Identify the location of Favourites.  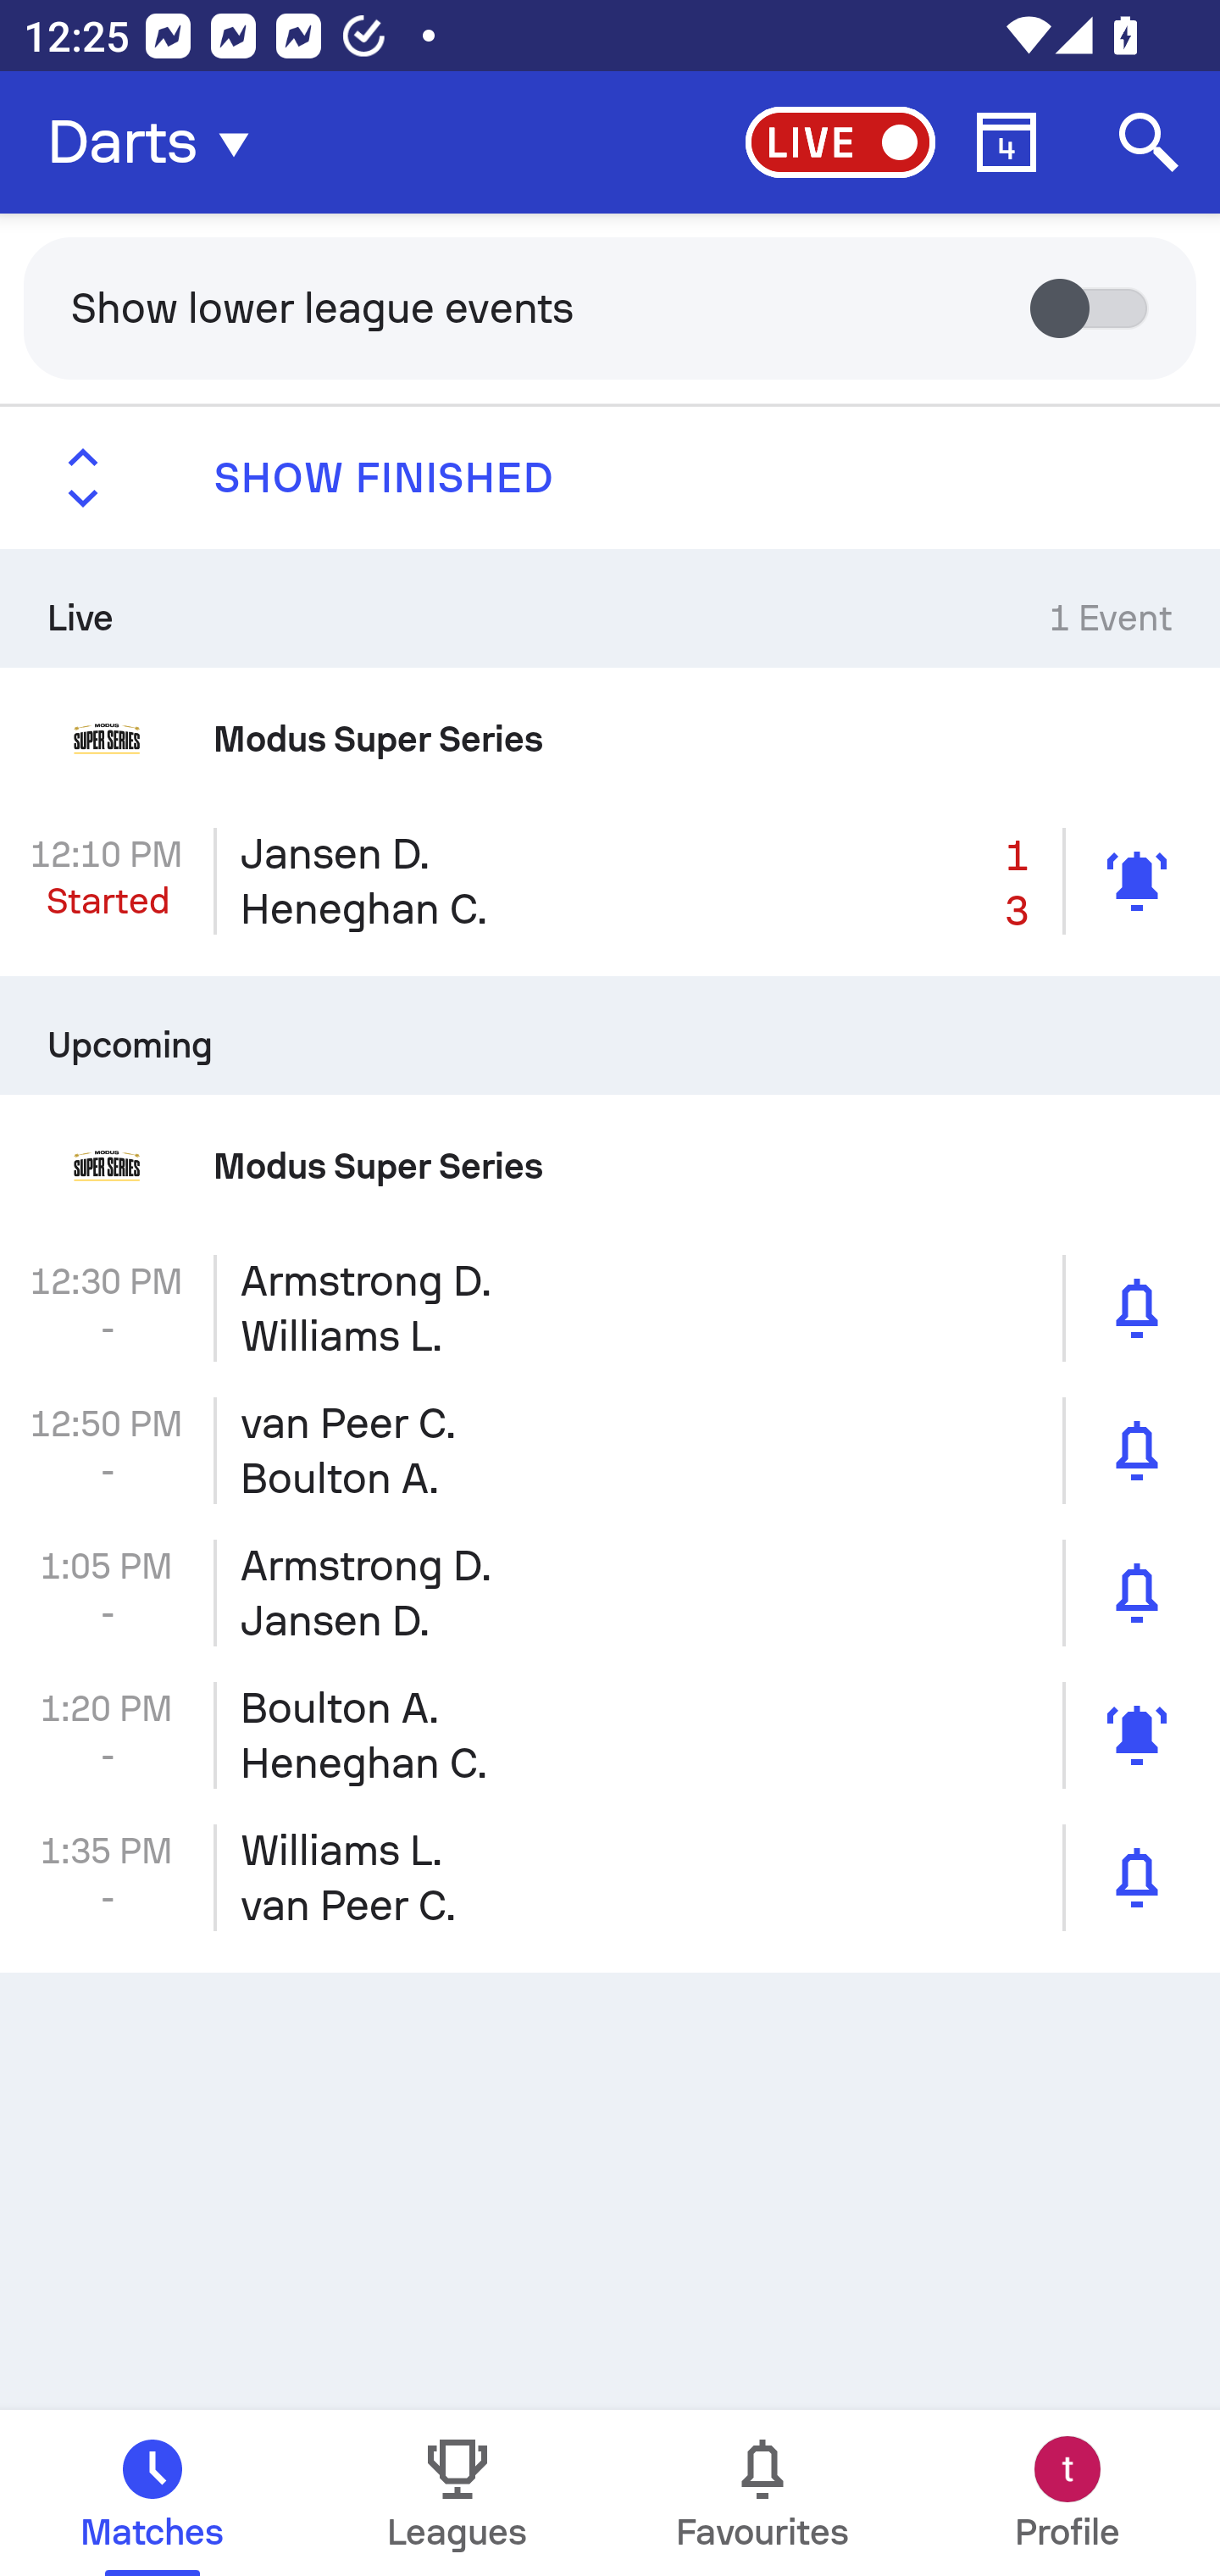
(762, 2493).